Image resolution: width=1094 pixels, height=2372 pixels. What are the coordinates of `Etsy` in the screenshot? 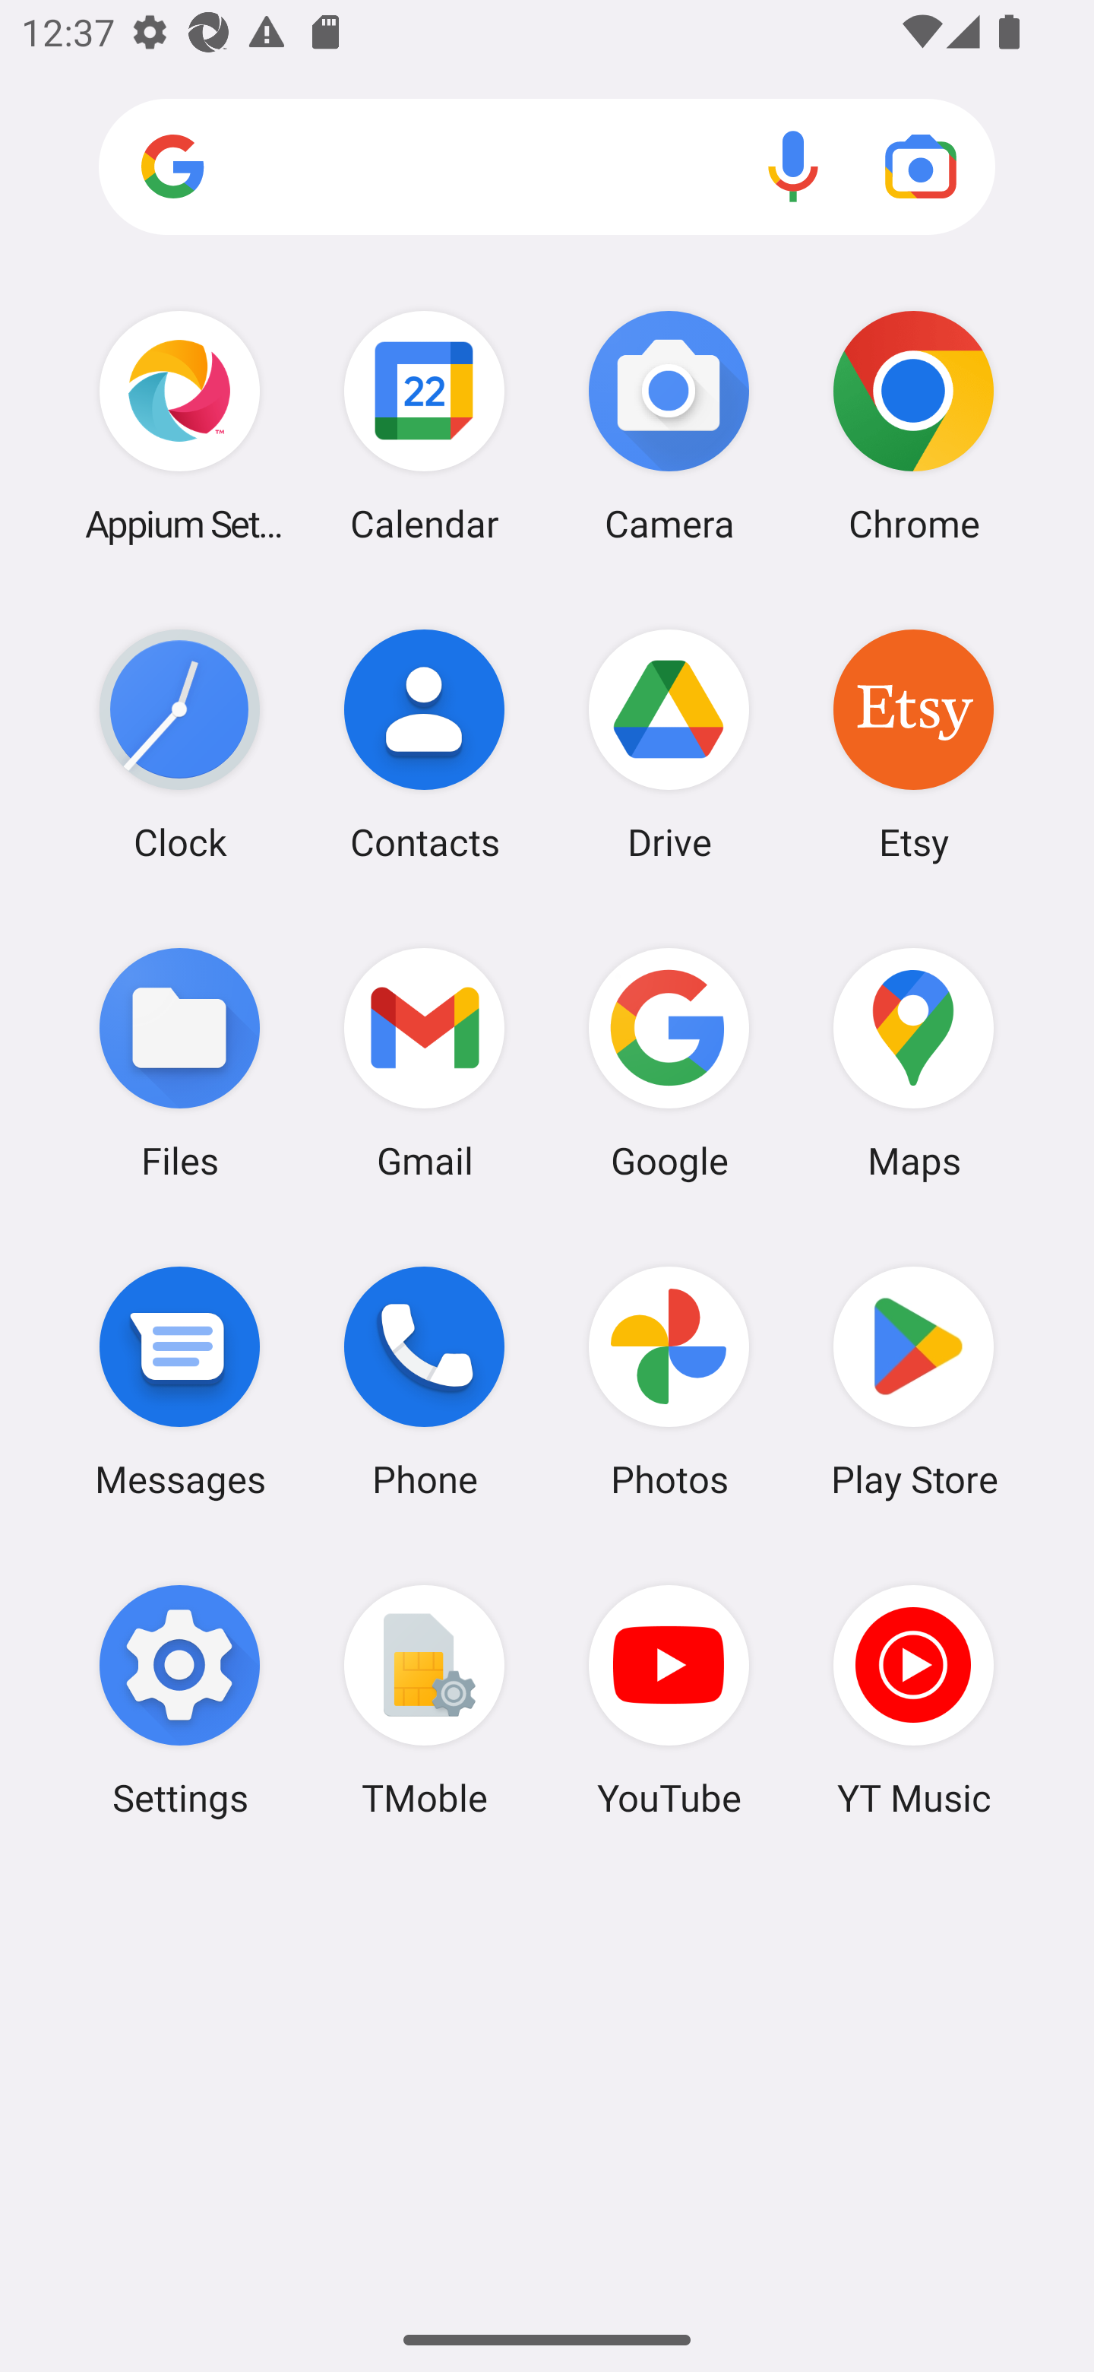 It's located at (913, 744).